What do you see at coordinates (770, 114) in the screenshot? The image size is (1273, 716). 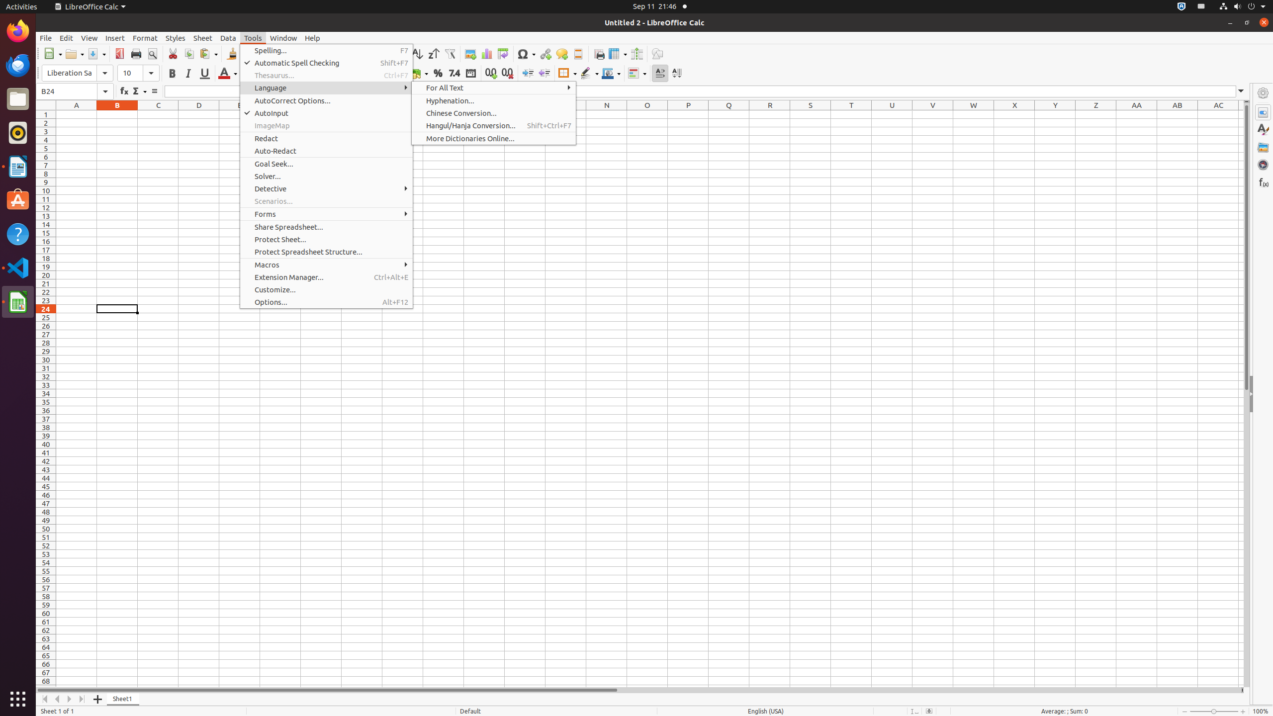 I see `R1` at bounding box center [770, 114].